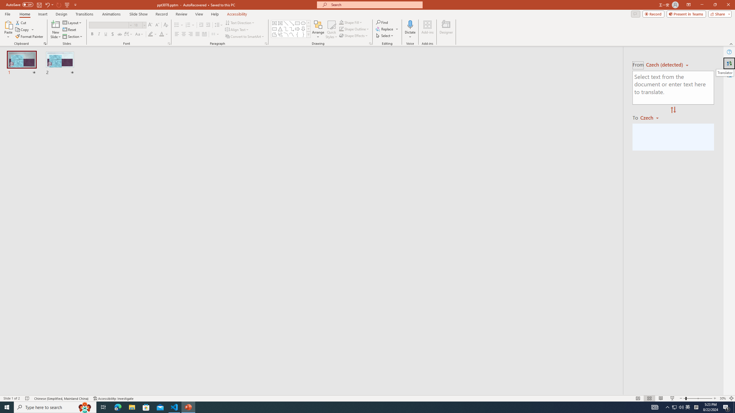 This screenshot has width=735, height=413. What do you see at coordinates (308, 29) in the screenshot?
I see `Row Down` at bounding box center [308, 29].